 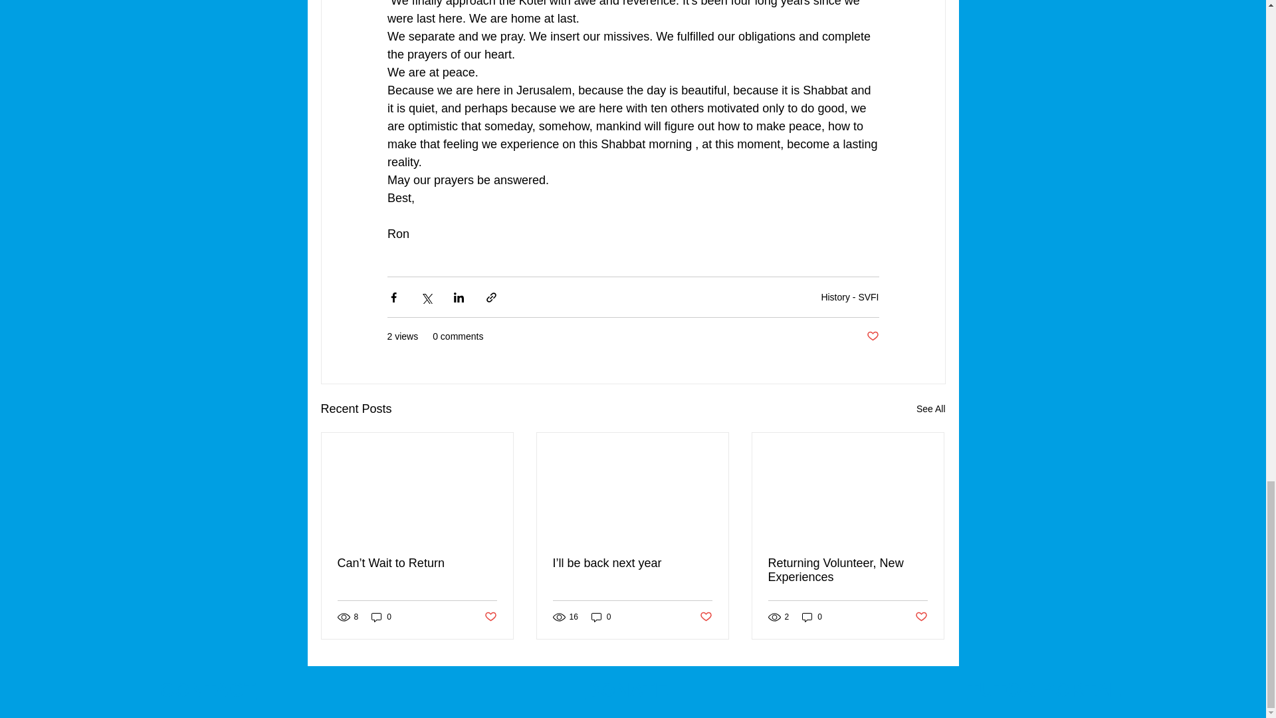 I want to click on TUTOR PORTAL, so click(x=1044, y=689).